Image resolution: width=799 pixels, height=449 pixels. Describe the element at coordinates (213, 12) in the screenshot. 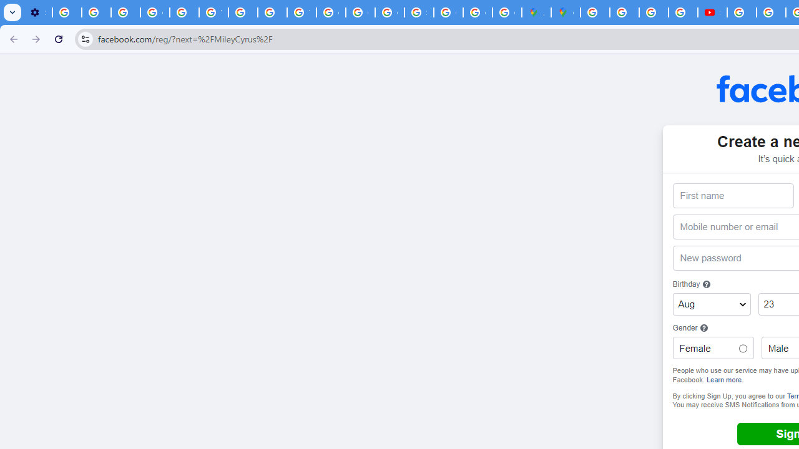

I see `YouTube` at that location.